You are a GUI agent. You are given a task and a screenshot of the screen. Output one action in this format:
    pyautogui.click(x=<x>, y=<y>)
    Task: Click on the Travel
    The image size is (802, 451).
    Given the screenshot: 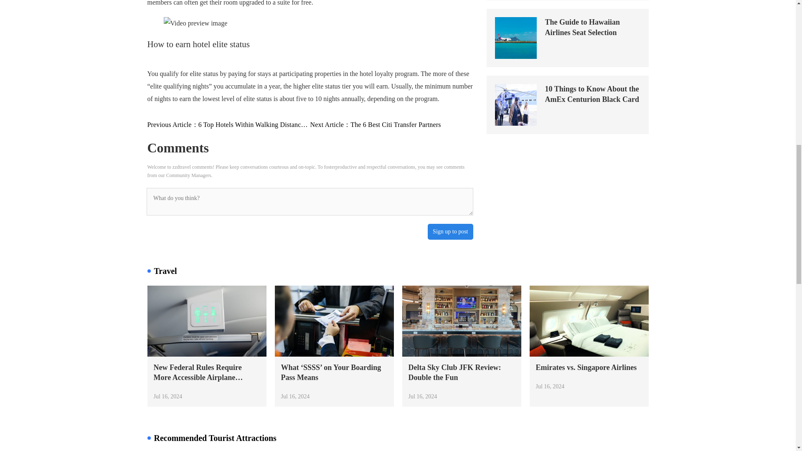 What is the action you would take?
    pyautogui.click(x=389, y=271)
    